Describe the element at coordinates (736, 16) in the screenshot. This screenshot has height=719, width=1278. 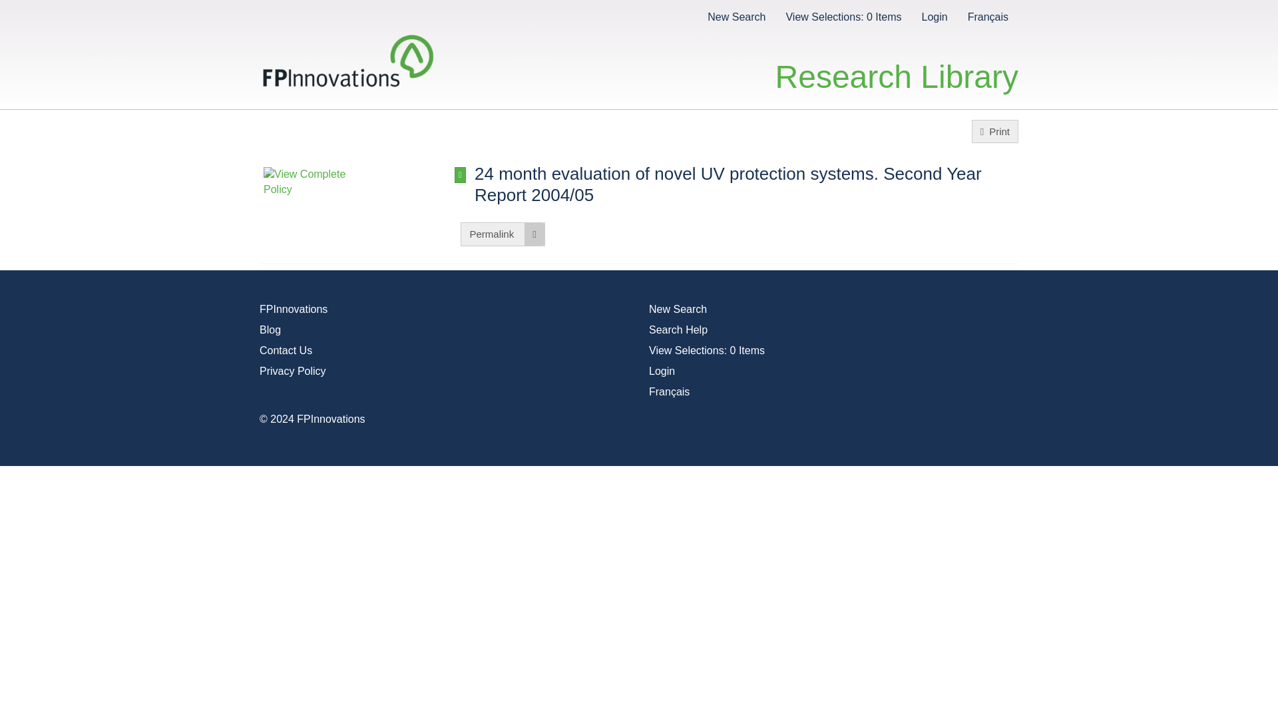
I see `New Search` at that location.